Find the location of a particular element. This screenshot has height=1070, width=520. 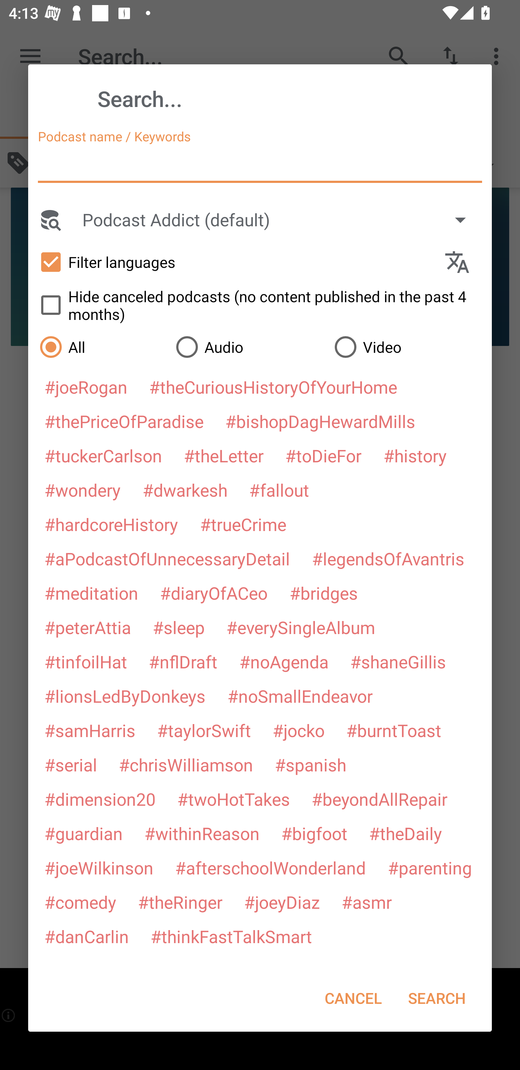

#danCarlin is located at coordinates (87, 936).